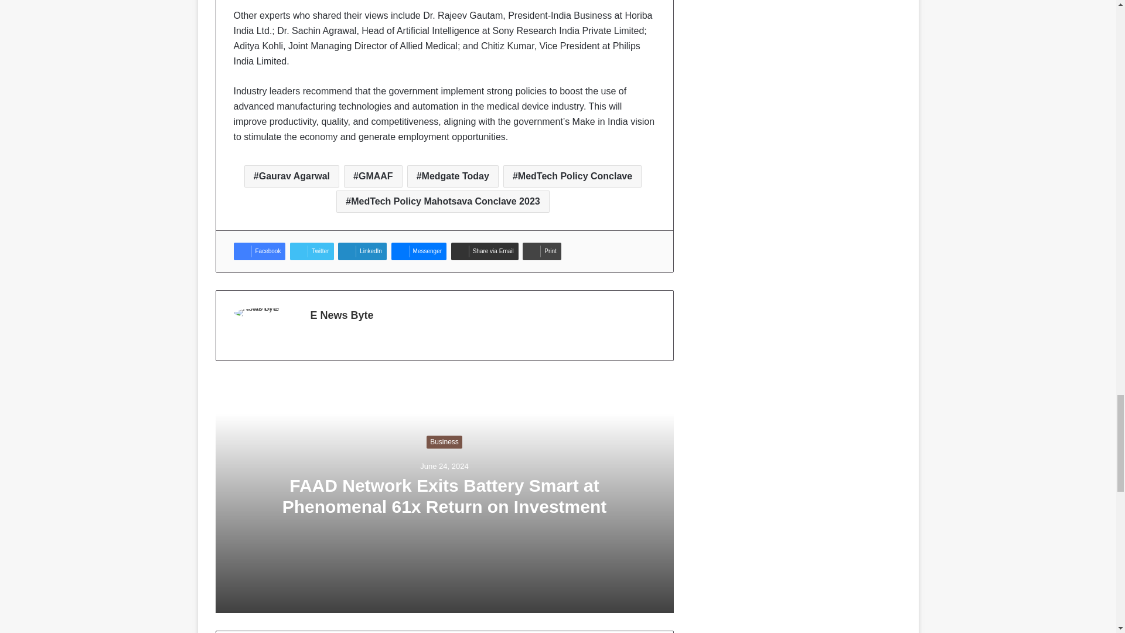 This screenshot has width=1125, height=633. Describe the element at coordinates (259, 251) in the screenshot. I see `Facebook` at that location.